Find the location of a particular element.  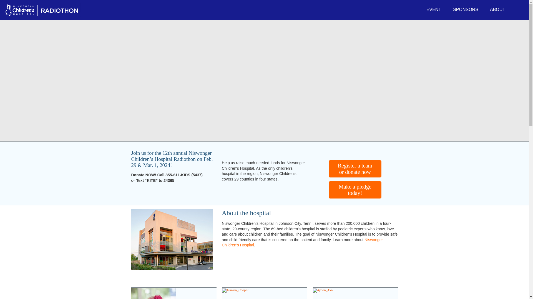

Niswonger Children's Hospital is located at coordinates (302, 243).